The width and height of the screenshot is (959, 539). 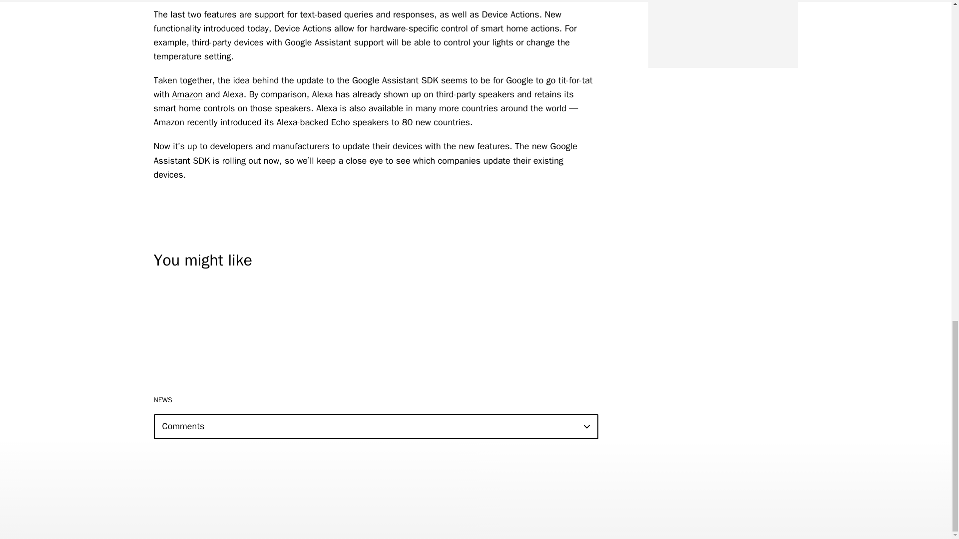 What do you see at coordinates (188, 94) in the screenshot?
I see `Amazon` at bounding box center [188, 94].